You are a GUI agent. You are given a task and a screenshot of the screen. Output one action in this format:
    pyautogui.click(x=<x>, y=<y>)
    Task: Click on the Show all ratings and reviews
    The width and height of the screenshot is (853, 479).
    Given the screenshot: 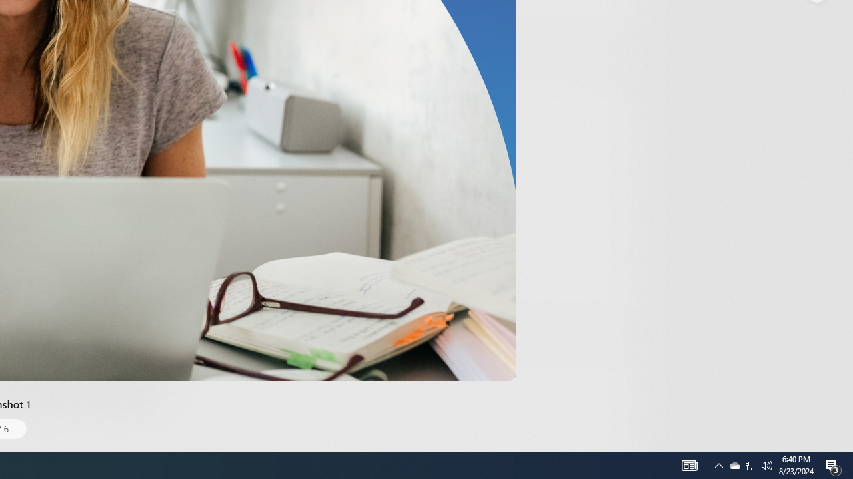 What is the action you would take?
    pyautogui.click(x=616, y=65)
    